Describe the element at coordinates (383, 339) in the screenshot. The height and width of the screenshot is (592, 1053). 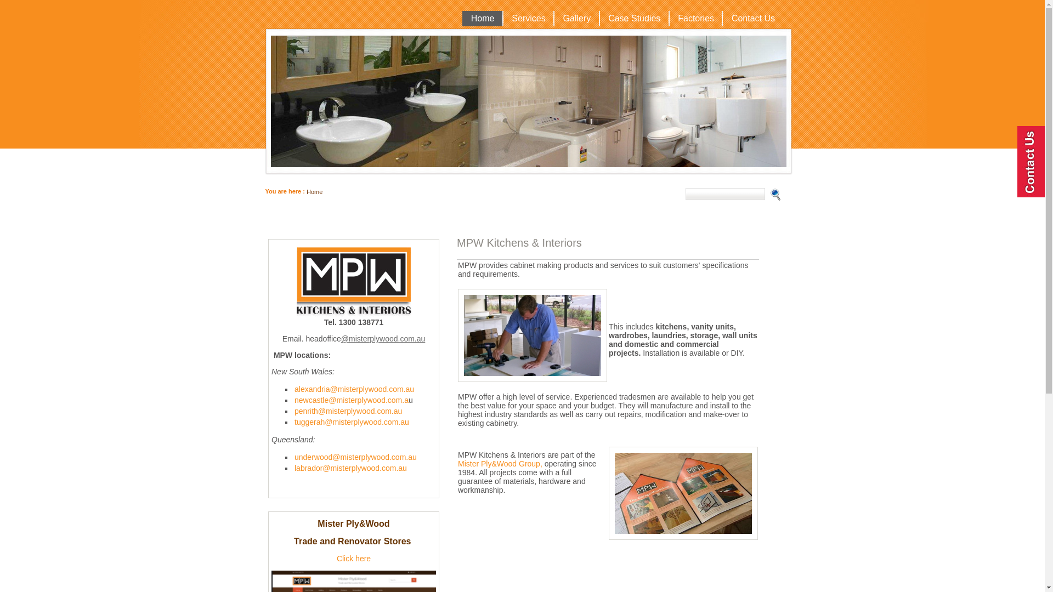
I see `@misterplywood.com.au` at that location.